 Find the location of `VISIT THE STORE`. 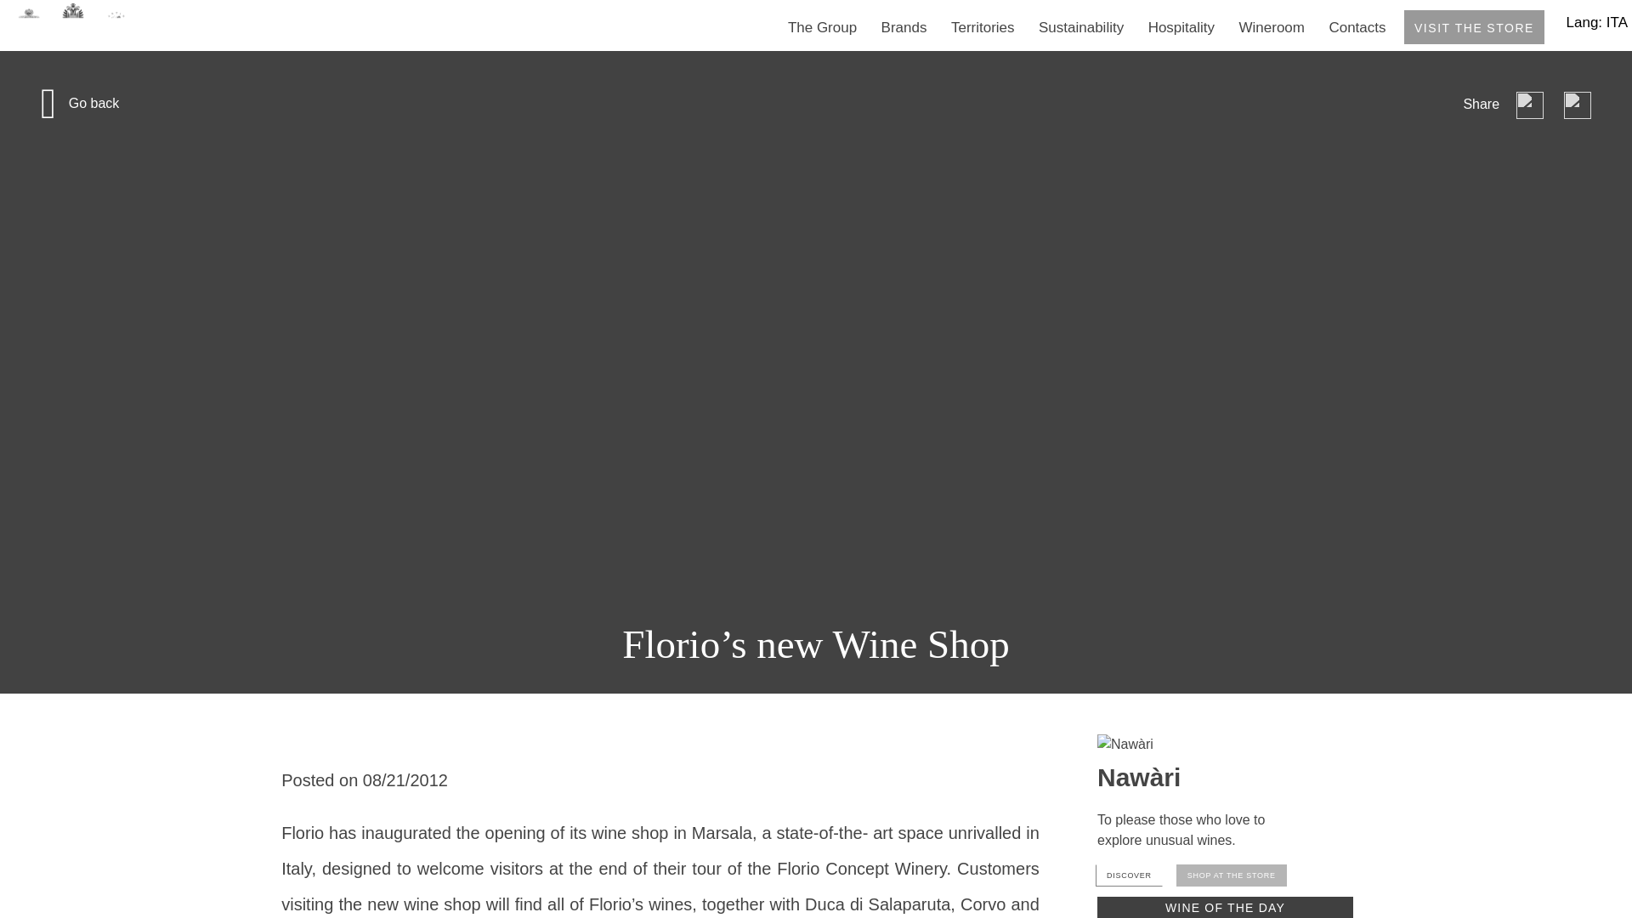

VISIT THE STORE is located at coordinates (1474, 27).